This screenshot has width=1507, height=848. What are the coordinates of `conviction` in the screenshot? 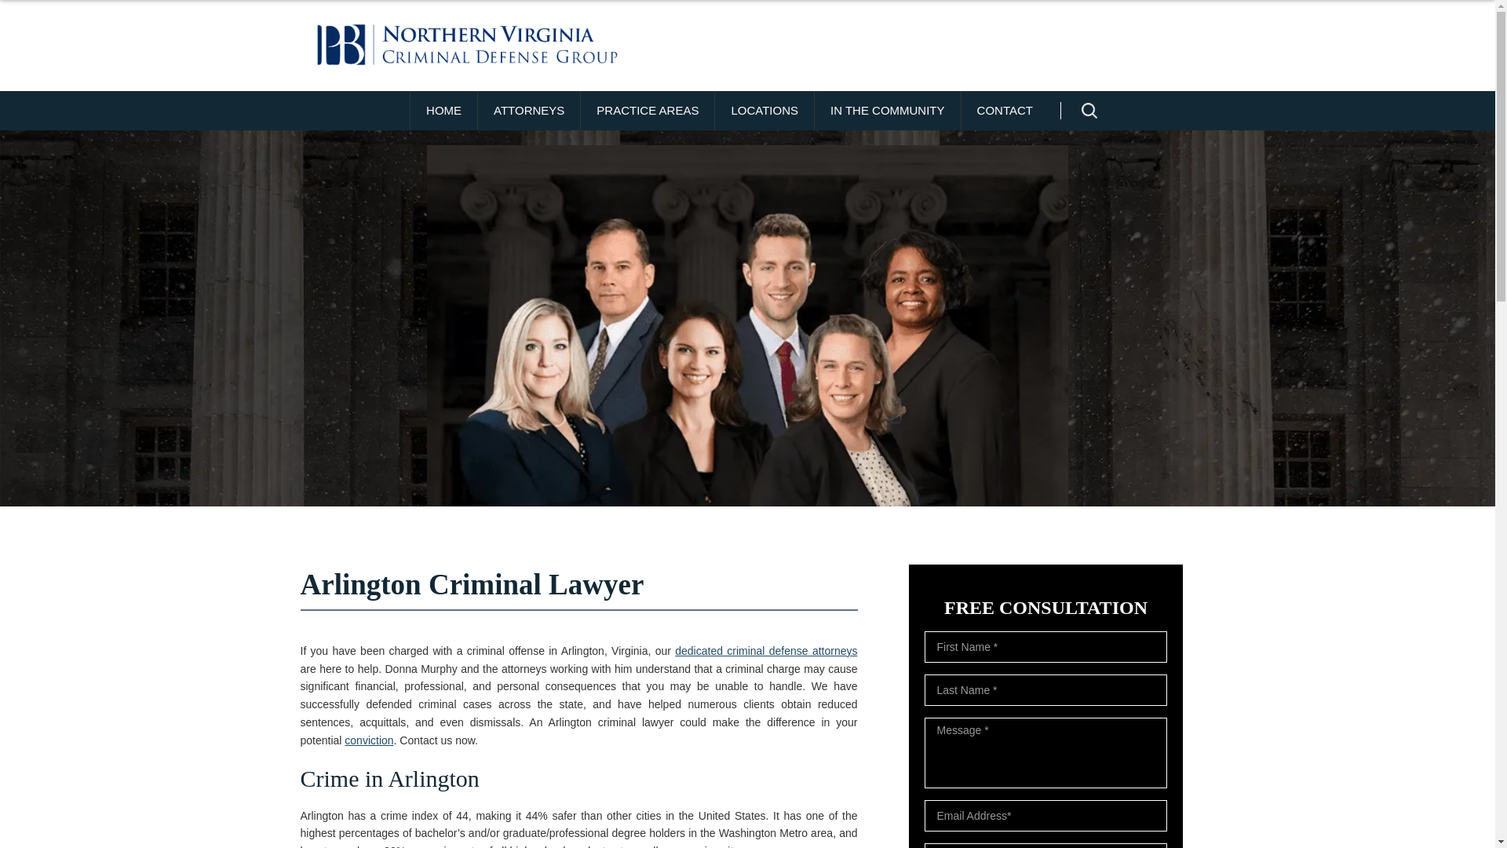 It's located at (369, 740).